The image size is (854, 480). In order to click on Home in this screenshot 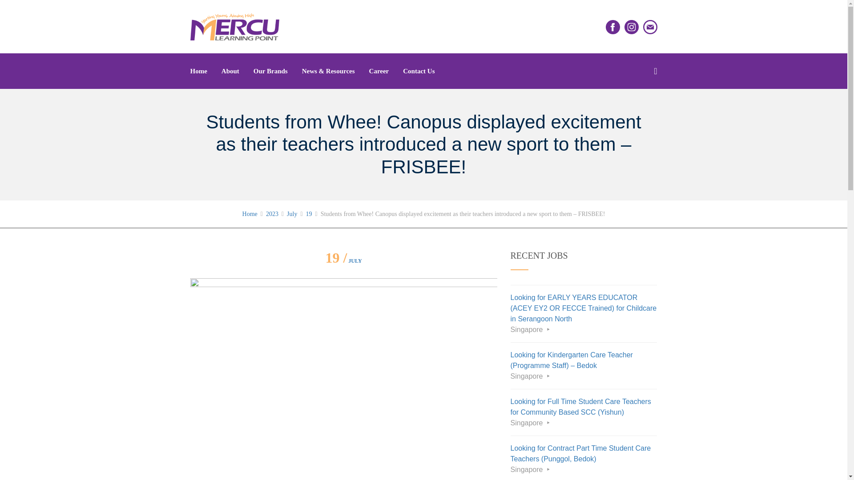, I will do `click(250, 214)`.